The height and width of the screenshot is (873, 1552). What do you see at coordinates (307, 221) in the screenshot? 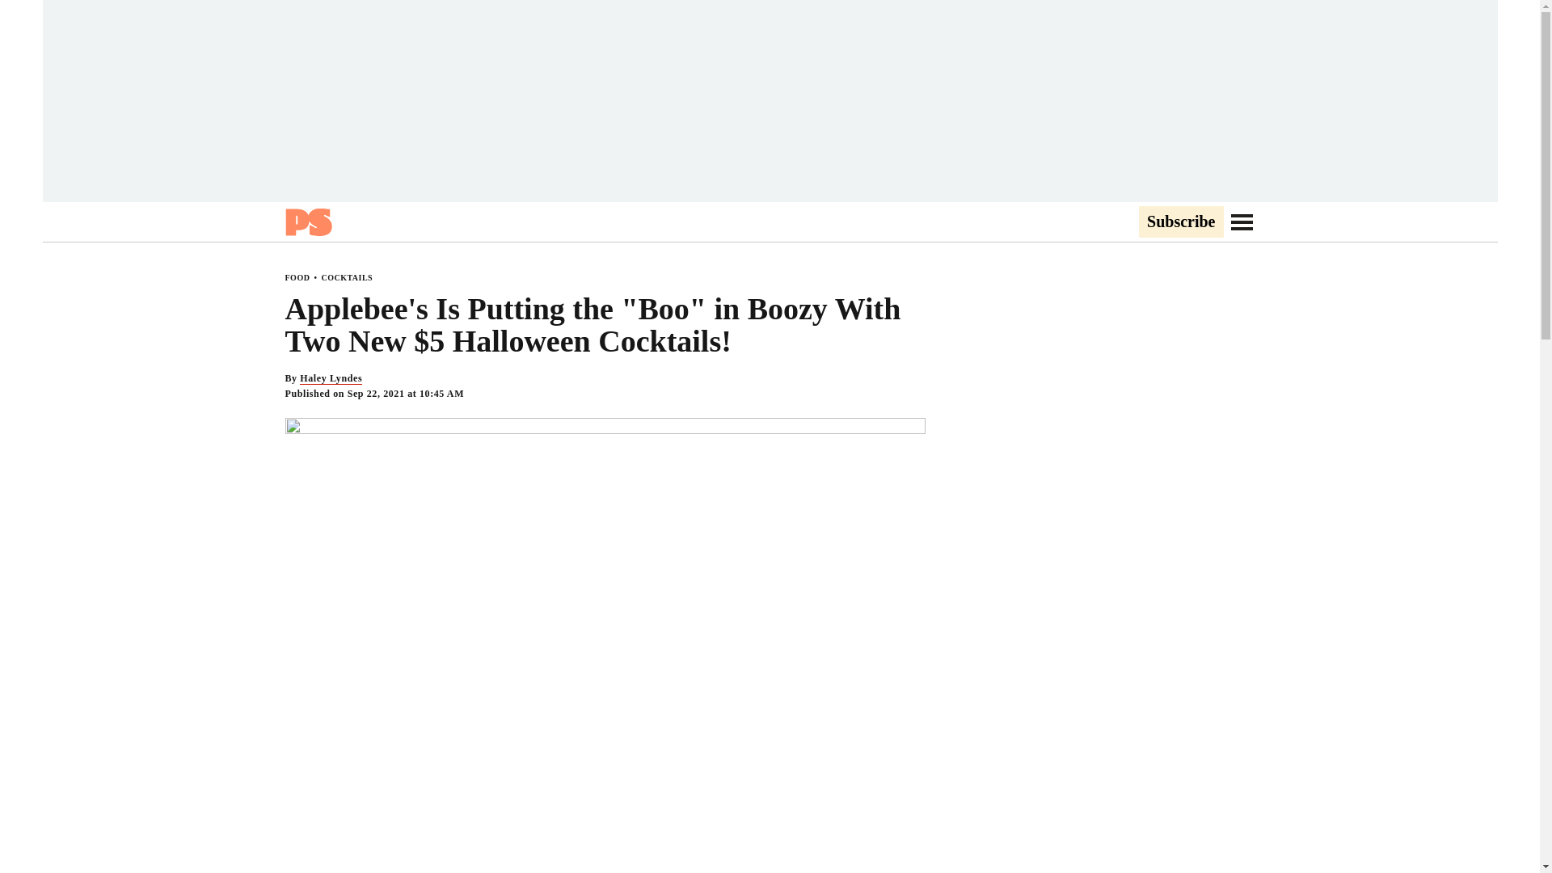
I see `Popsugar` at bounding box center [307, 221].